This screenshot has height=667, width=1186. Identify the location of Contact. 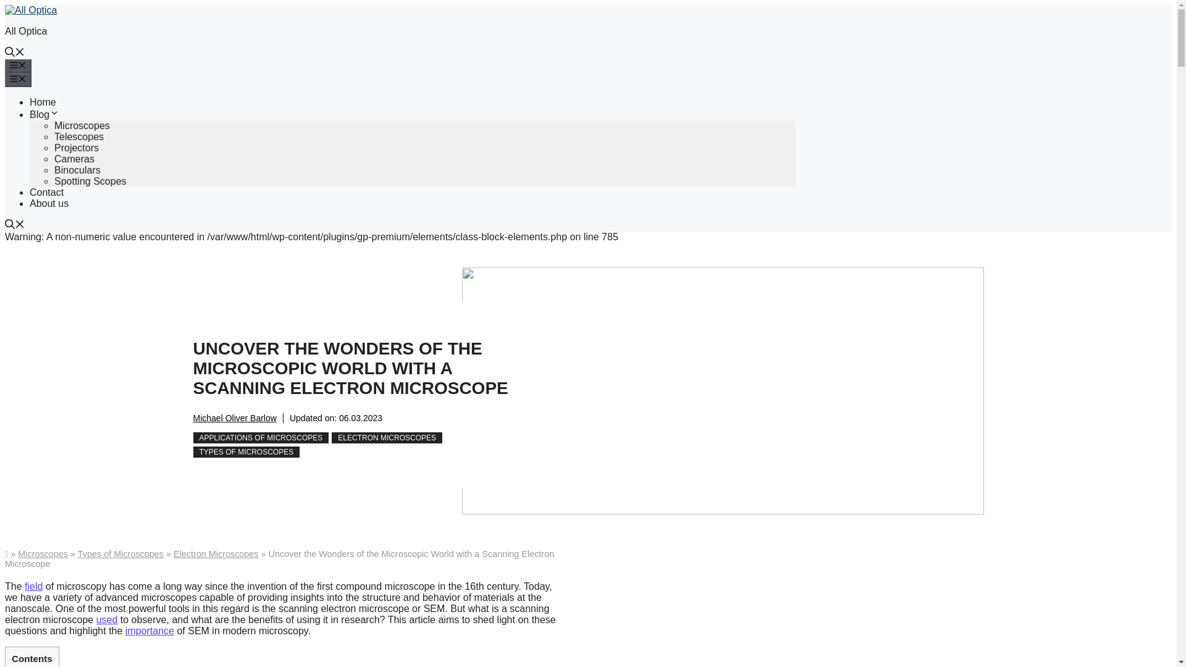
(47, 192).